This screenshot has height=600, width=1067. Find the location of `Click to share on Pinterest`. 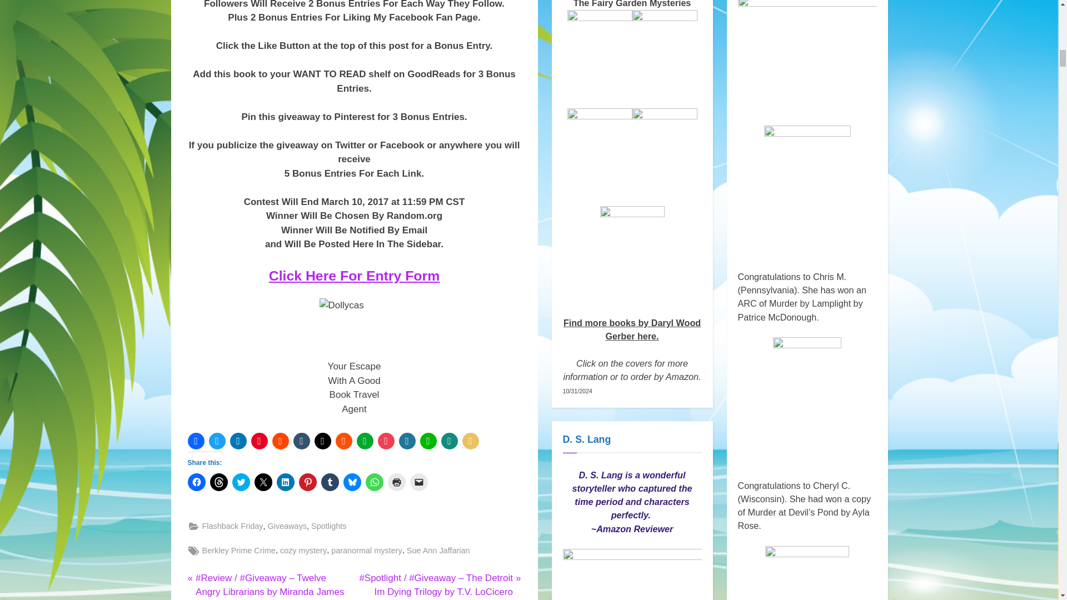

Click to share on Pinterest is located at coordinates (308, 482).